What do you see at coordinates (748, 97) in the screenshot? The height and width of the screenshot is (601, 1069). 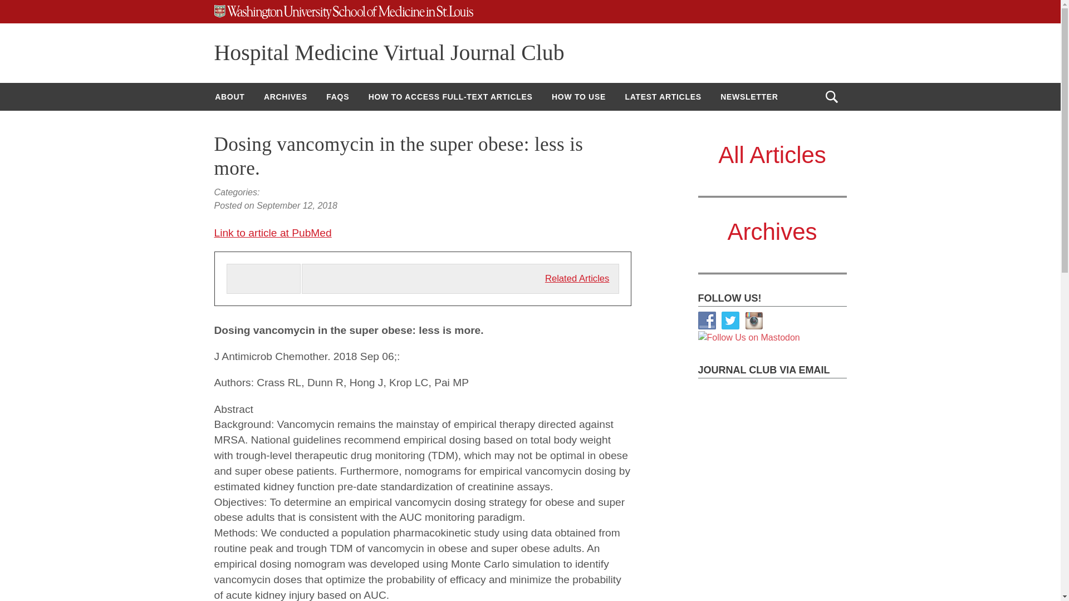 I see `NEWSLETTER` at bounding box center [748, 97].